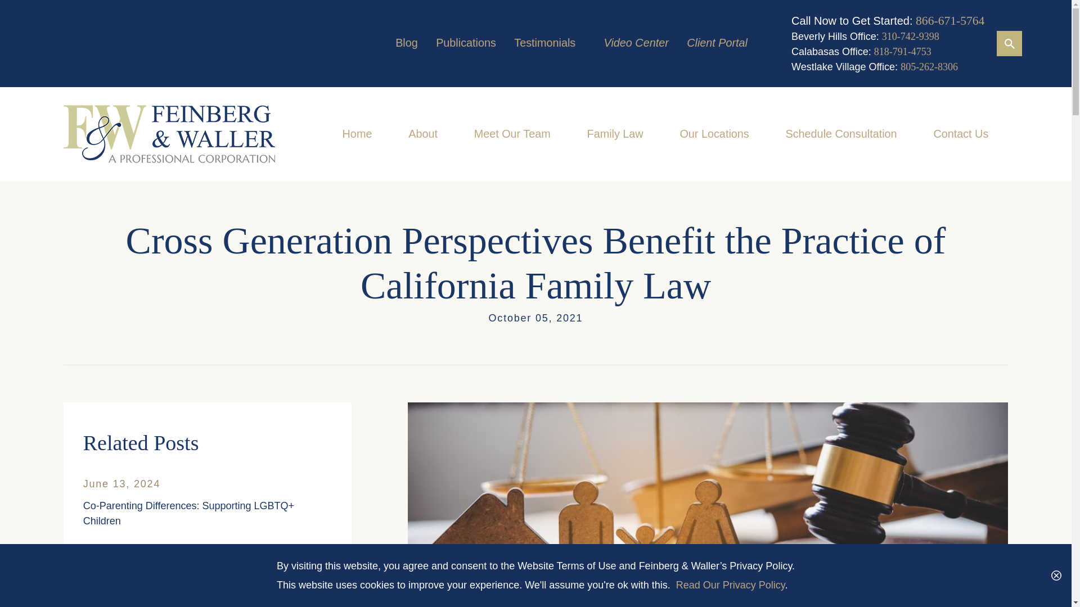  What do you see at coordinates (544, 43) in the screenshot?
I see `Testimonials` at bounding box center [544, 43].